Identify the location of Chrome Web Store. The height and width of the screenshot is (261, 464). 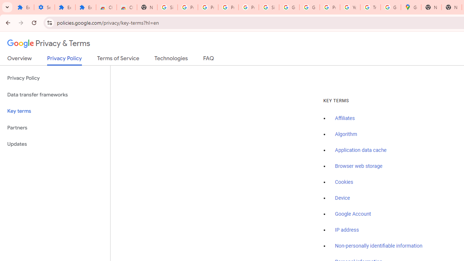
(107, 7).